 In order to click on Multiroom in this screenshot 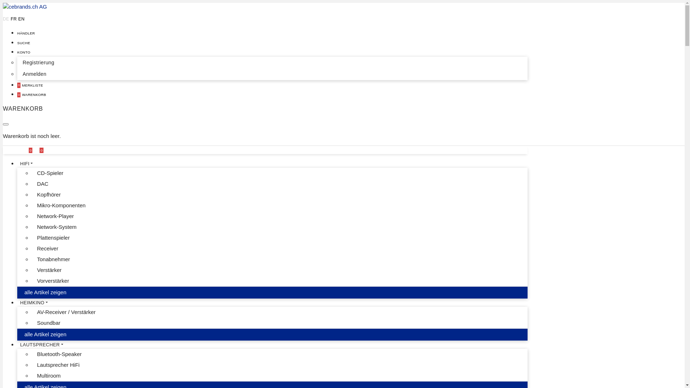, I will do `click(73, 376)`.